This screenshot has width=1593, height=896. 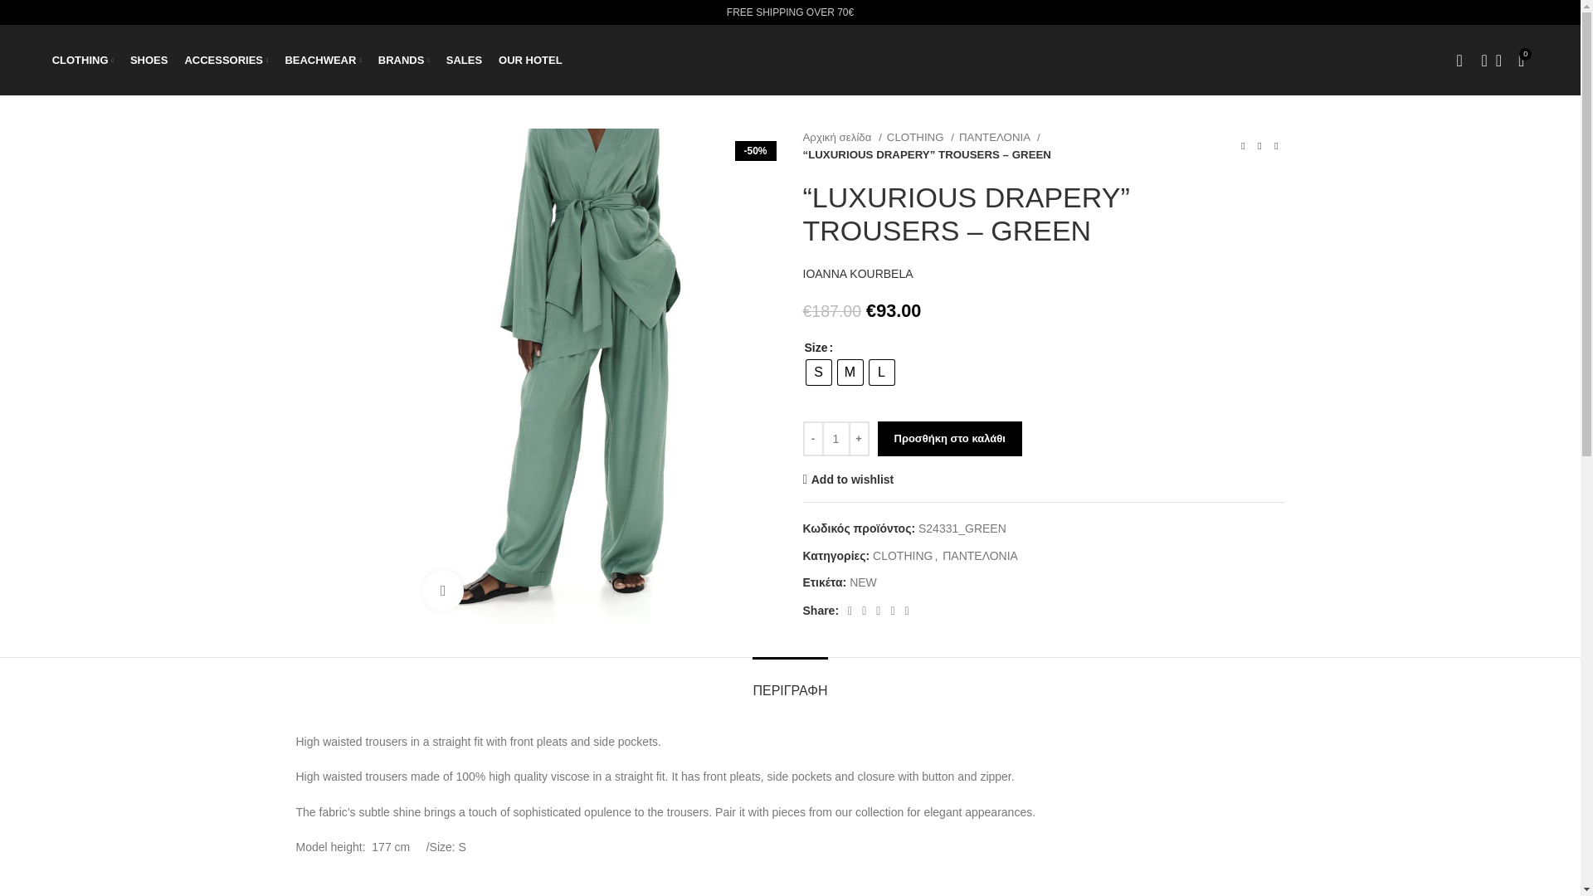 What do you see at coordinates (850, 373) in the screenshot?
I see `M` at bounding box center [850, 373].